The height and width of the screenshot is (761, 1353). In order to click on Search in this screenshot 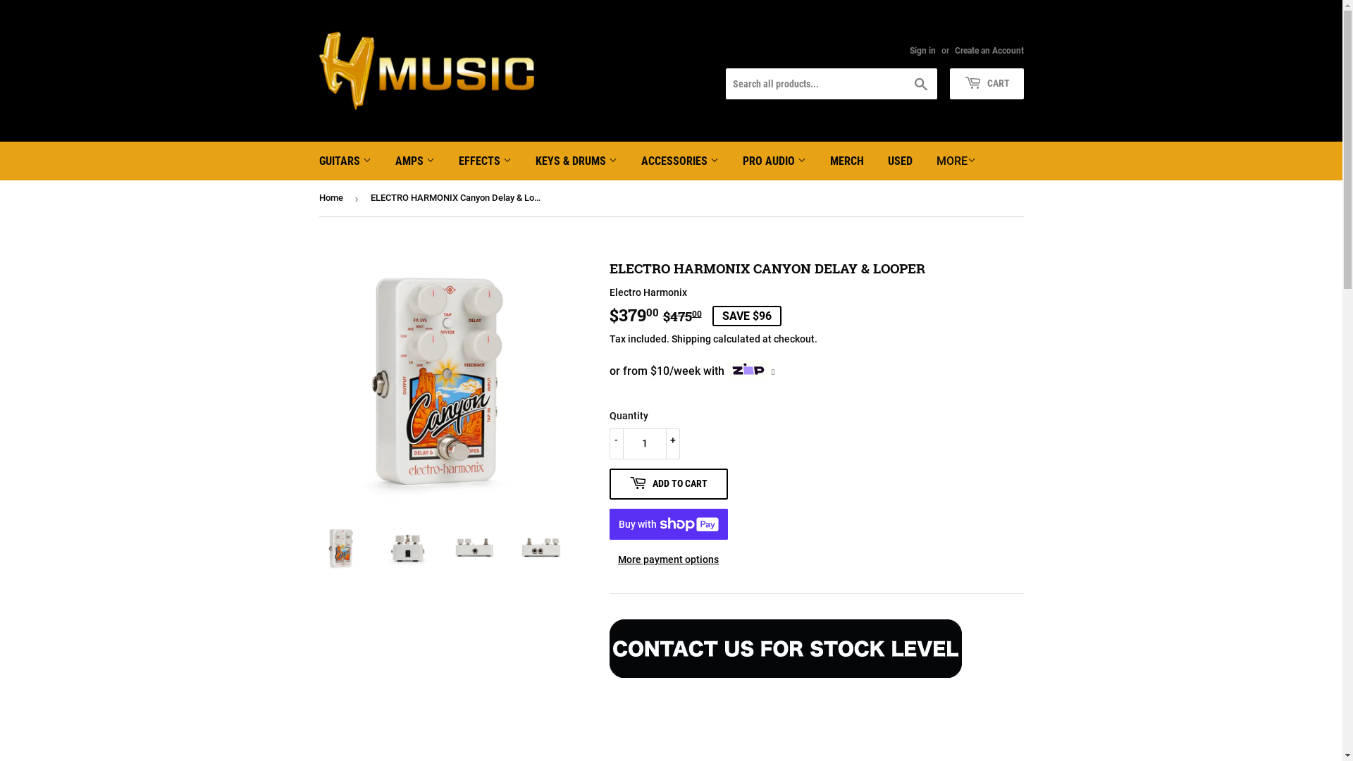, I will do `click(920, 85)`.